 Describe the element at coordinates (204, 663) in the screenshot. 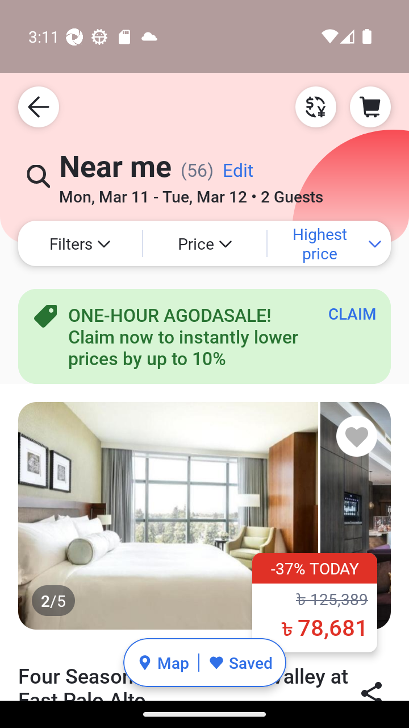

I see `Map Saved` at that location.